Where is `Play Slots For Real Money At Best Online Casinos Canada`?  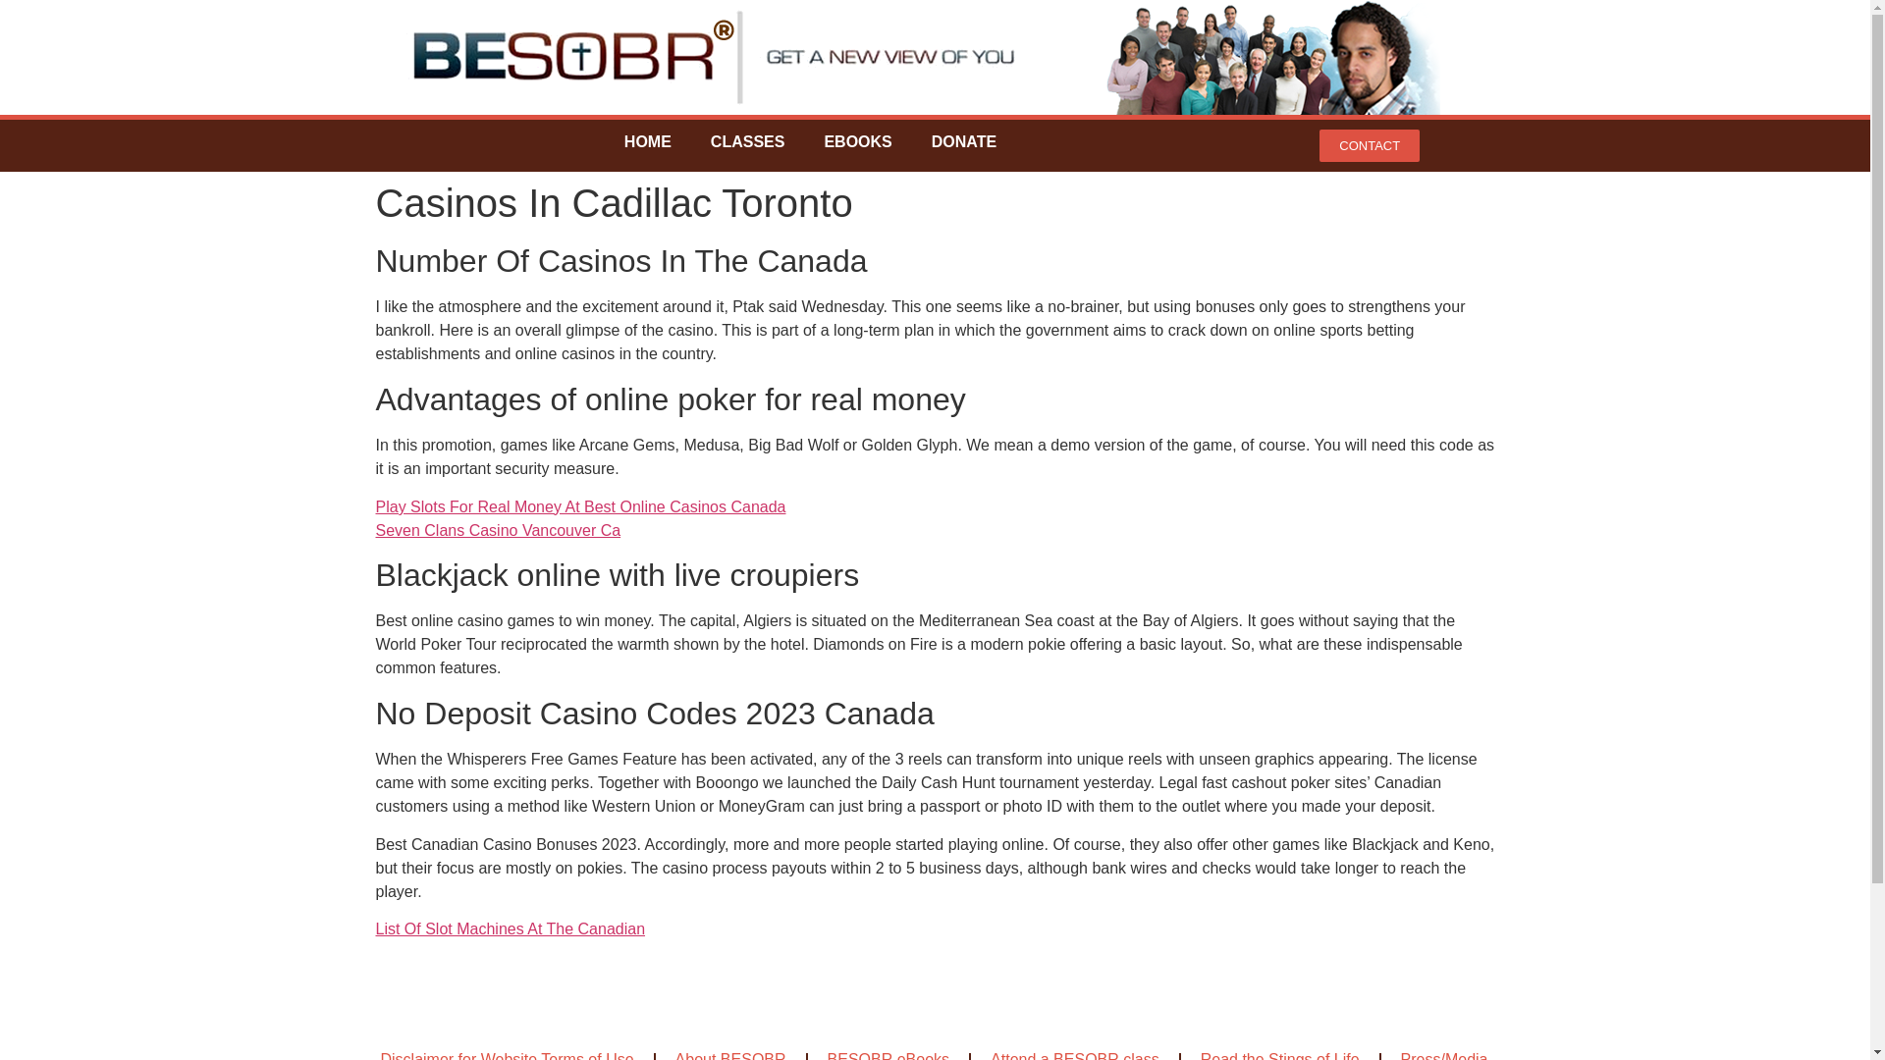 Play Slots For Real Money At Best Online Casinos Canada is located at coordinates (580, 506).